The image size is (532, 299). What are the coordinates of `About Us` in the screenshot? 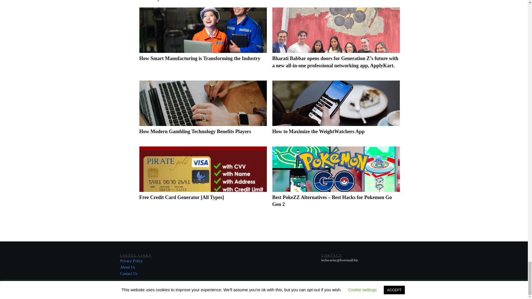 It's located at (127, 267).